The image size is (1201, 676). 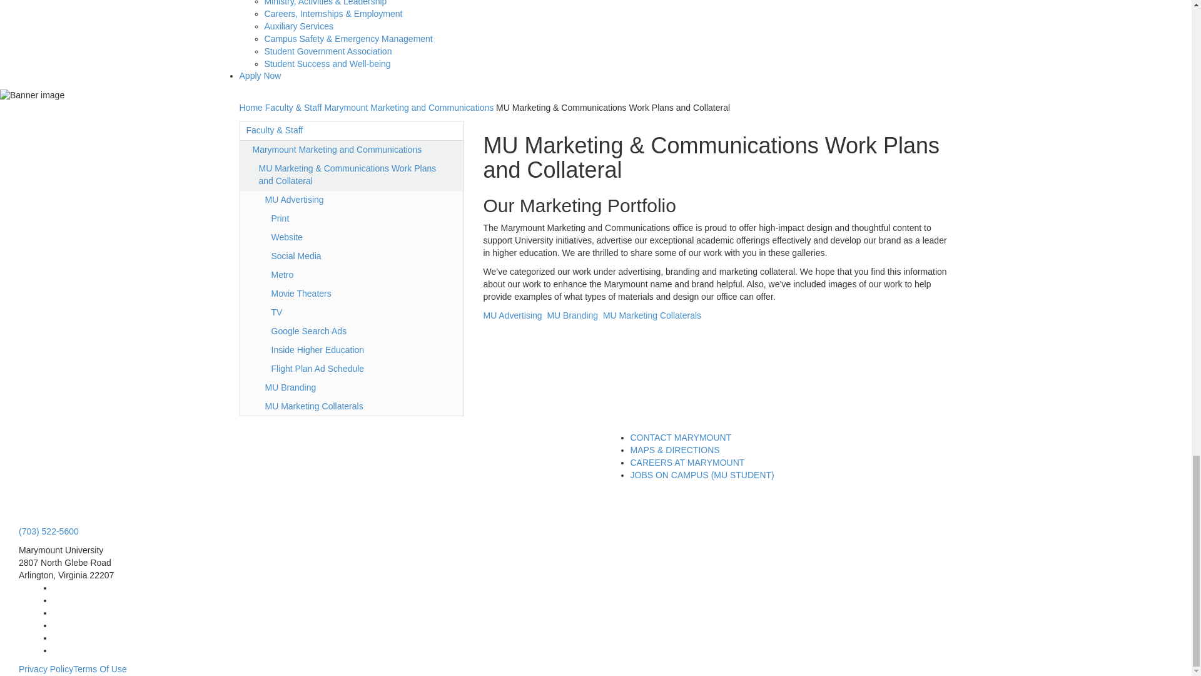 What do you see at coordinates (687, 463) in the screenshot?
I see `Careers at MU` at bounding box center [687, 463].